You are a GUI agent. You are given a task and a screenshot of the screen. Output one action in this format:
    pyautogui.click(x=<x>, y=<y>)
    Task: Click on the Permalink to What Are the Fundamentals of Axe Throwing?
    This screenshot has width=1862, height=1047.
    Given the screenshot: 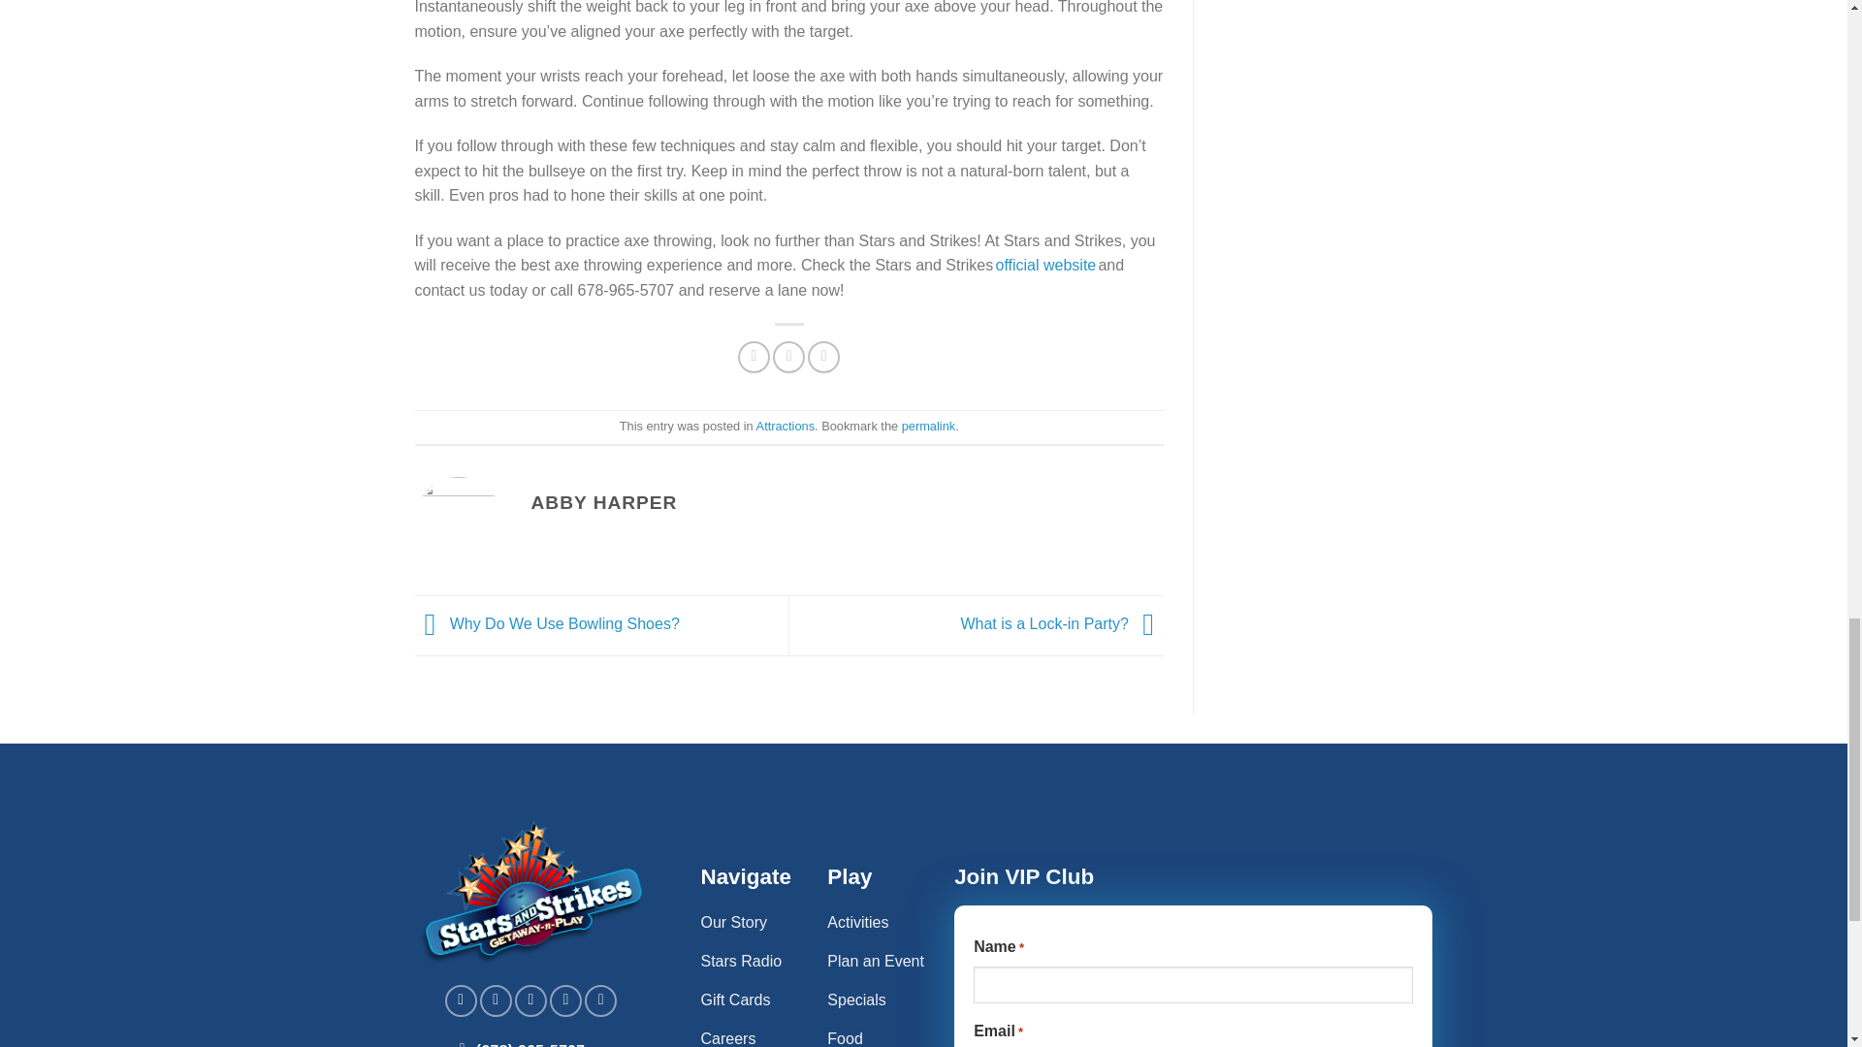 What is the action you would take?
    pyautogui.click(x=927, y=427)
    